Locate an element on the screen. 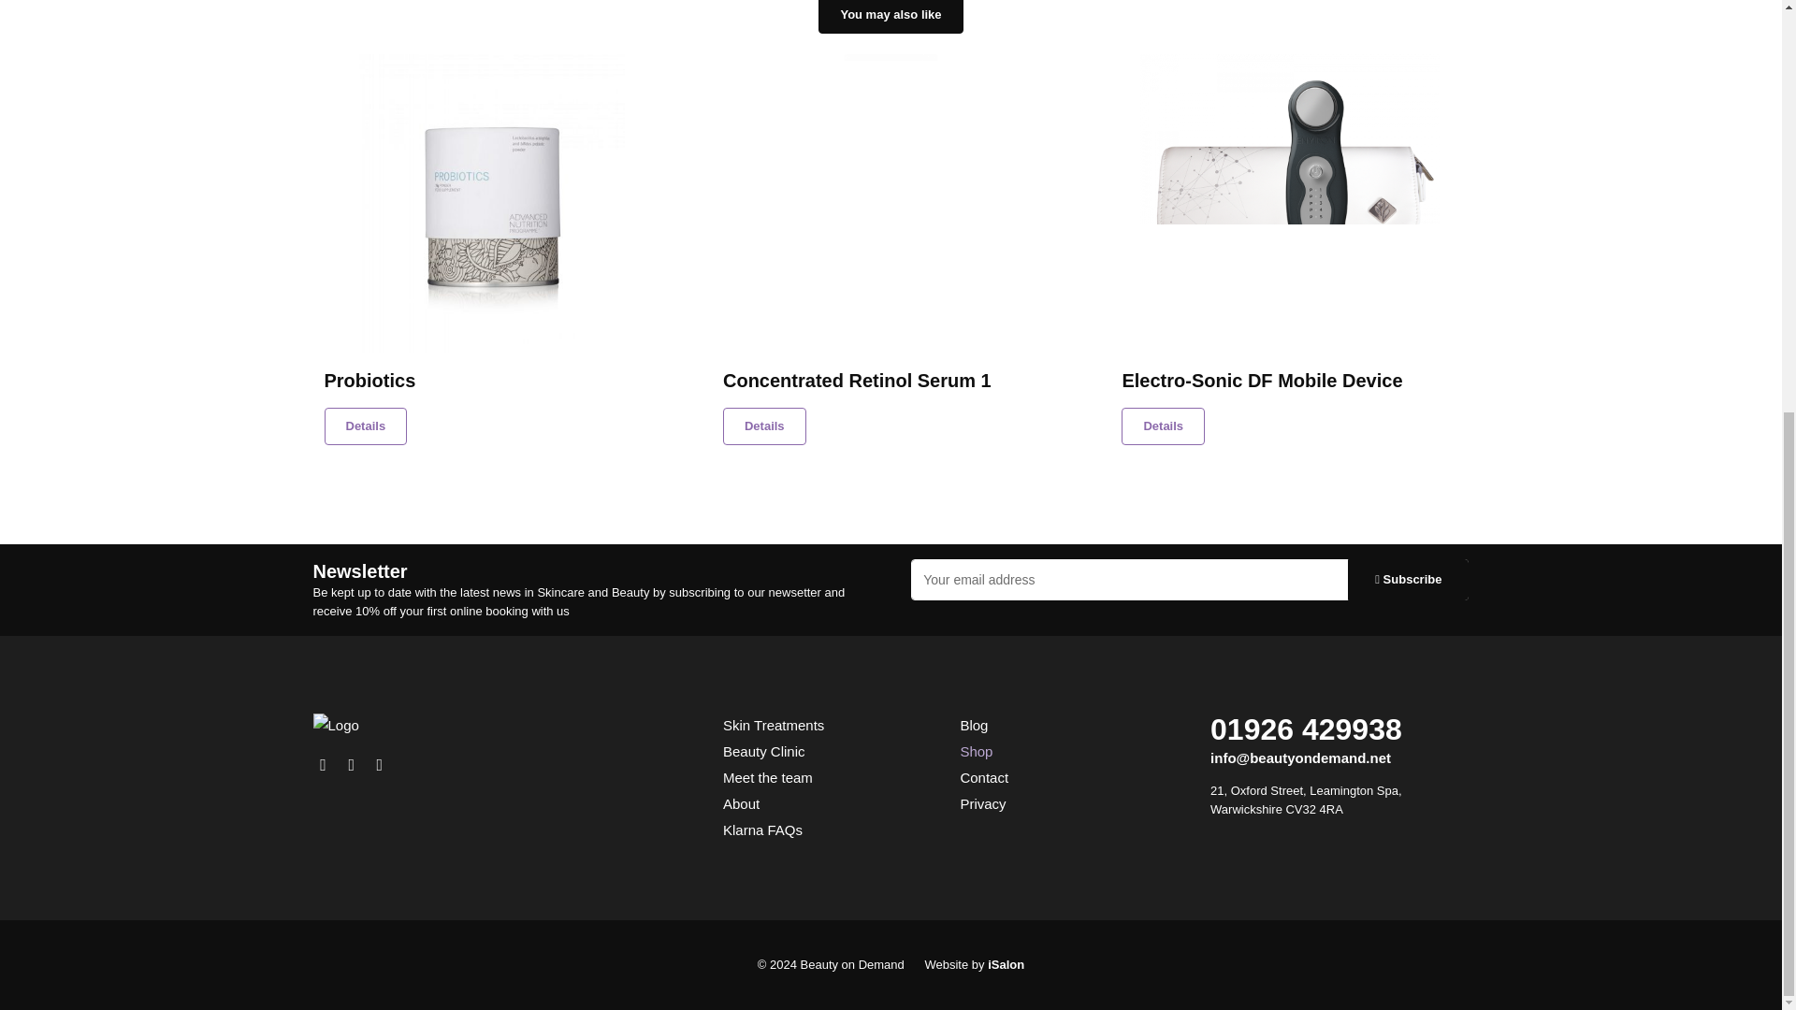  Concentrated Retinol Serum 1 is located at coordinates (891, 381).